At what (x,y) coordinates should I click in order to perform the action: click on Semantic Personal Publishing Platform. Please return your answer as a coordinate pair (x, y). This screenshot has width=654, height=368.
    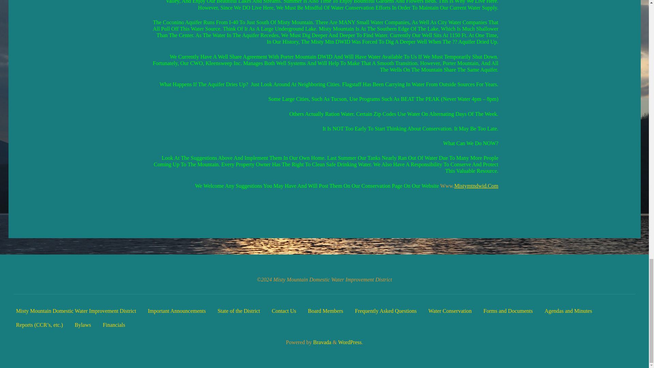
    Looking at the image, I should click on (349, 342).